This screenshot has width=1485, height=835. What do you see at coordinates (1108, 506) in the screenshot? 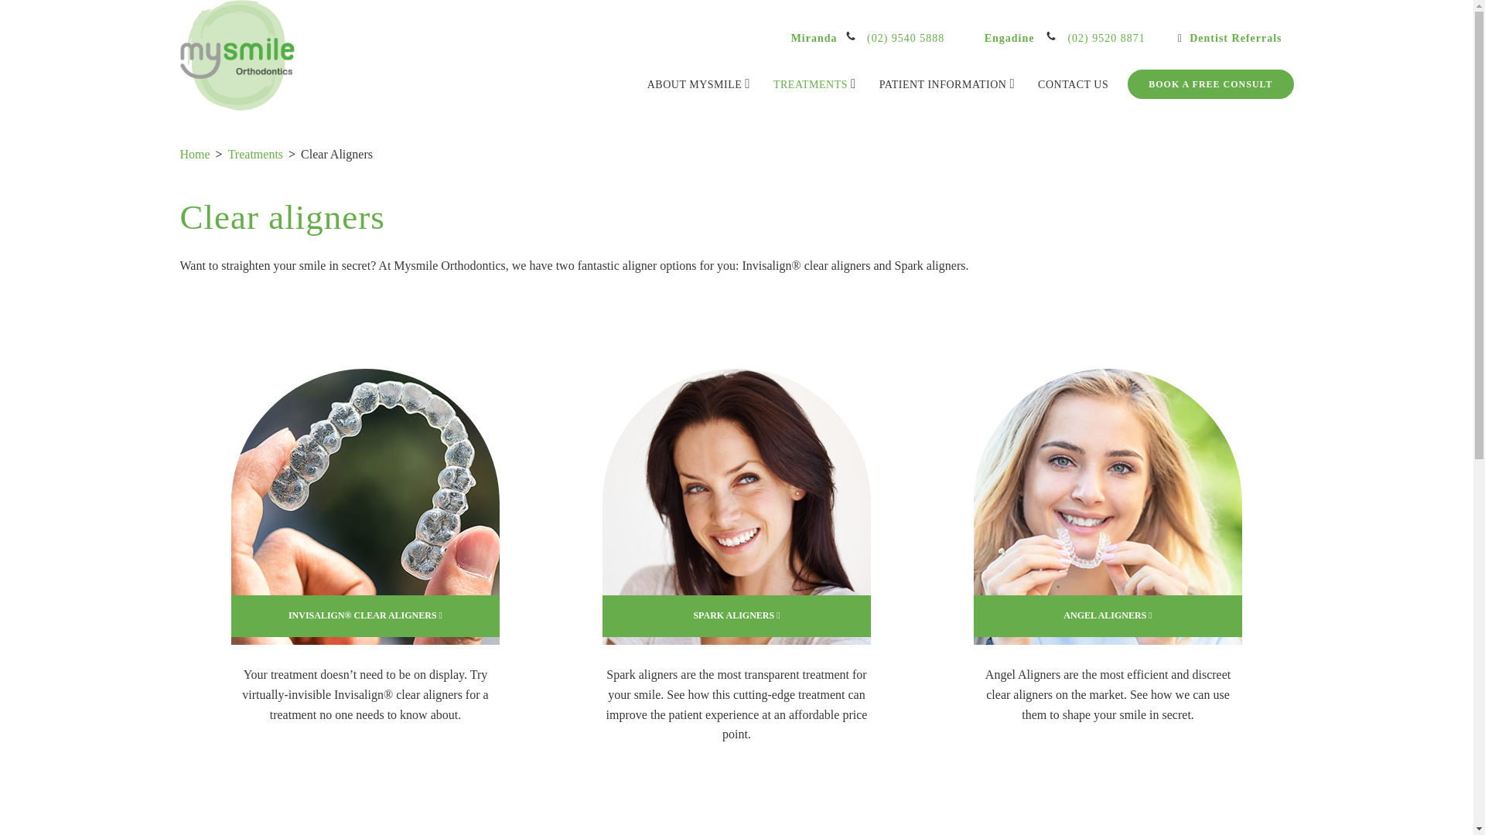
I see `Angel aligners` at bounding box center [1108, 506].